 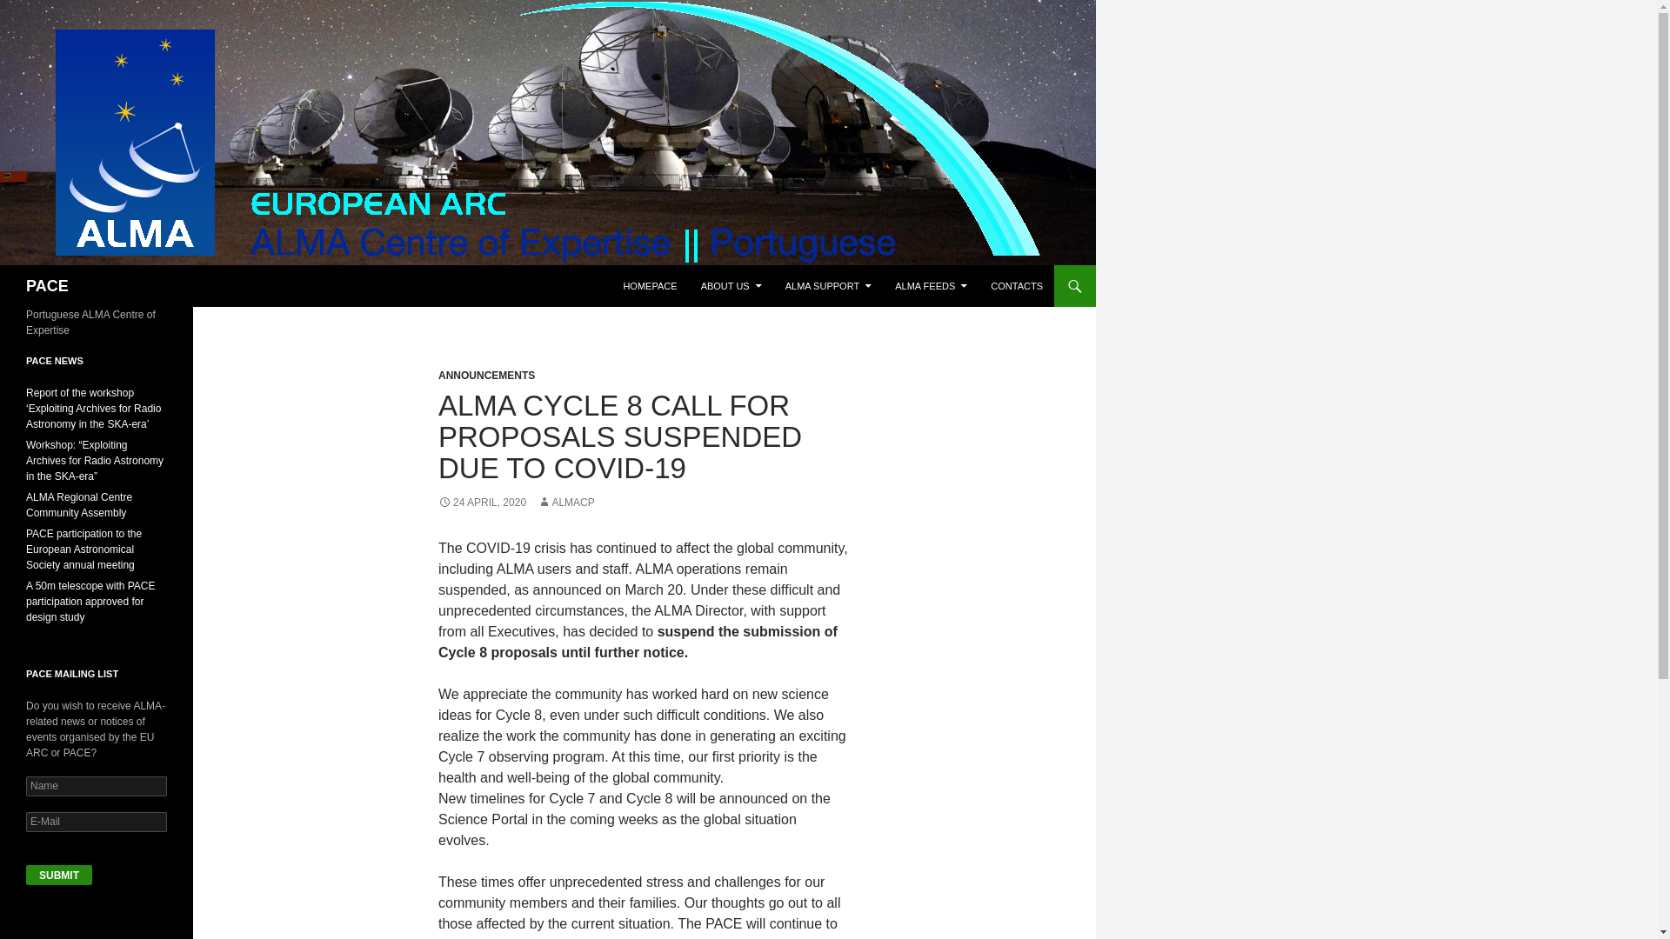 I want to click on ALMA SUPPORT, so click(x=828, y=285).